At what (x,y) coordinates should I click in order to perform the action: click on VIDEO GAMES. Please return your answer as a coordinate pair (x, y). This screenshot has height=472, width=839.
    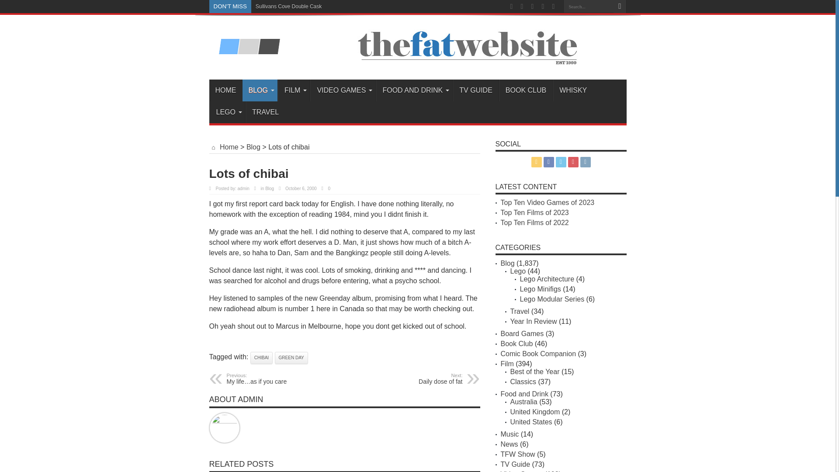
    Looking at the image, I should click on (343, 90).